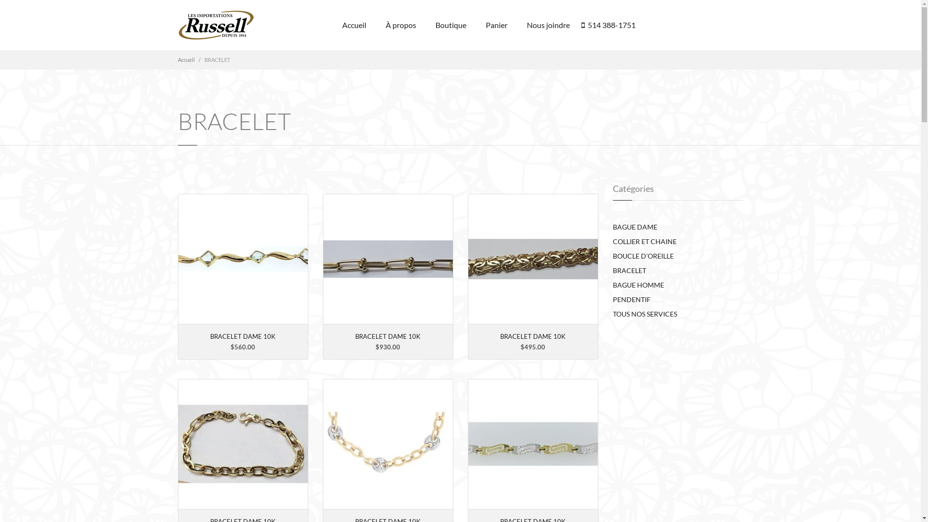 This screenshot has height=522, width=928. Describe the element at coordinates (243, 336) in the screenshot. I see `BRACELET DAME 10K` at that location.